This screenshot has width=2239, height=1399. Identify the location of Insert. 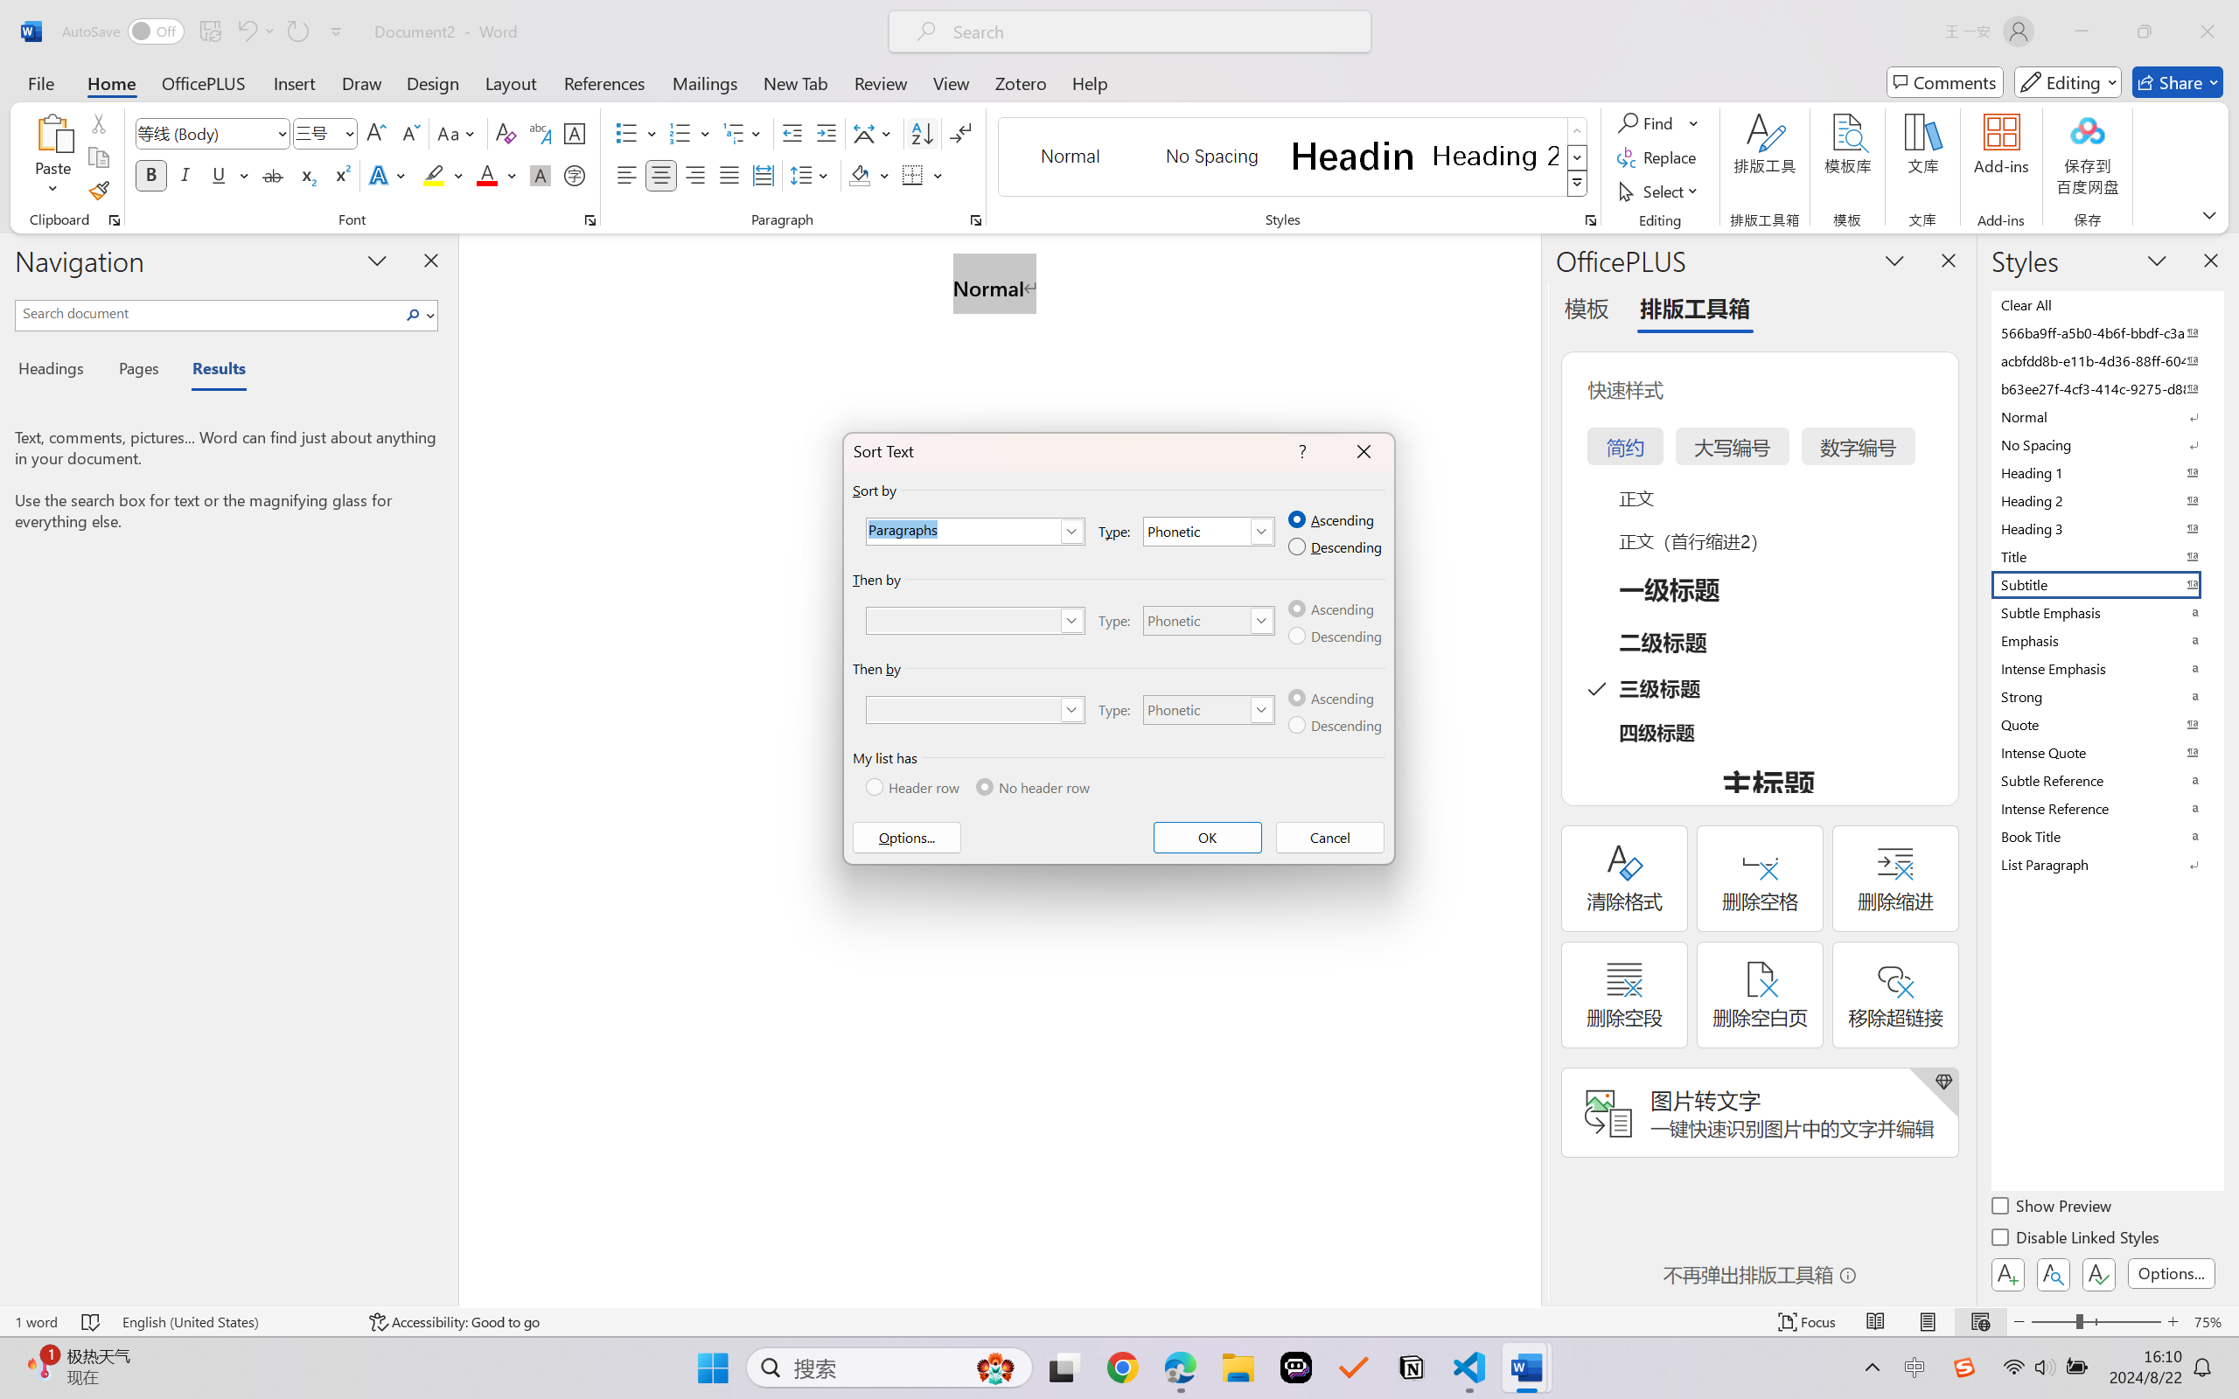
(294, 82).